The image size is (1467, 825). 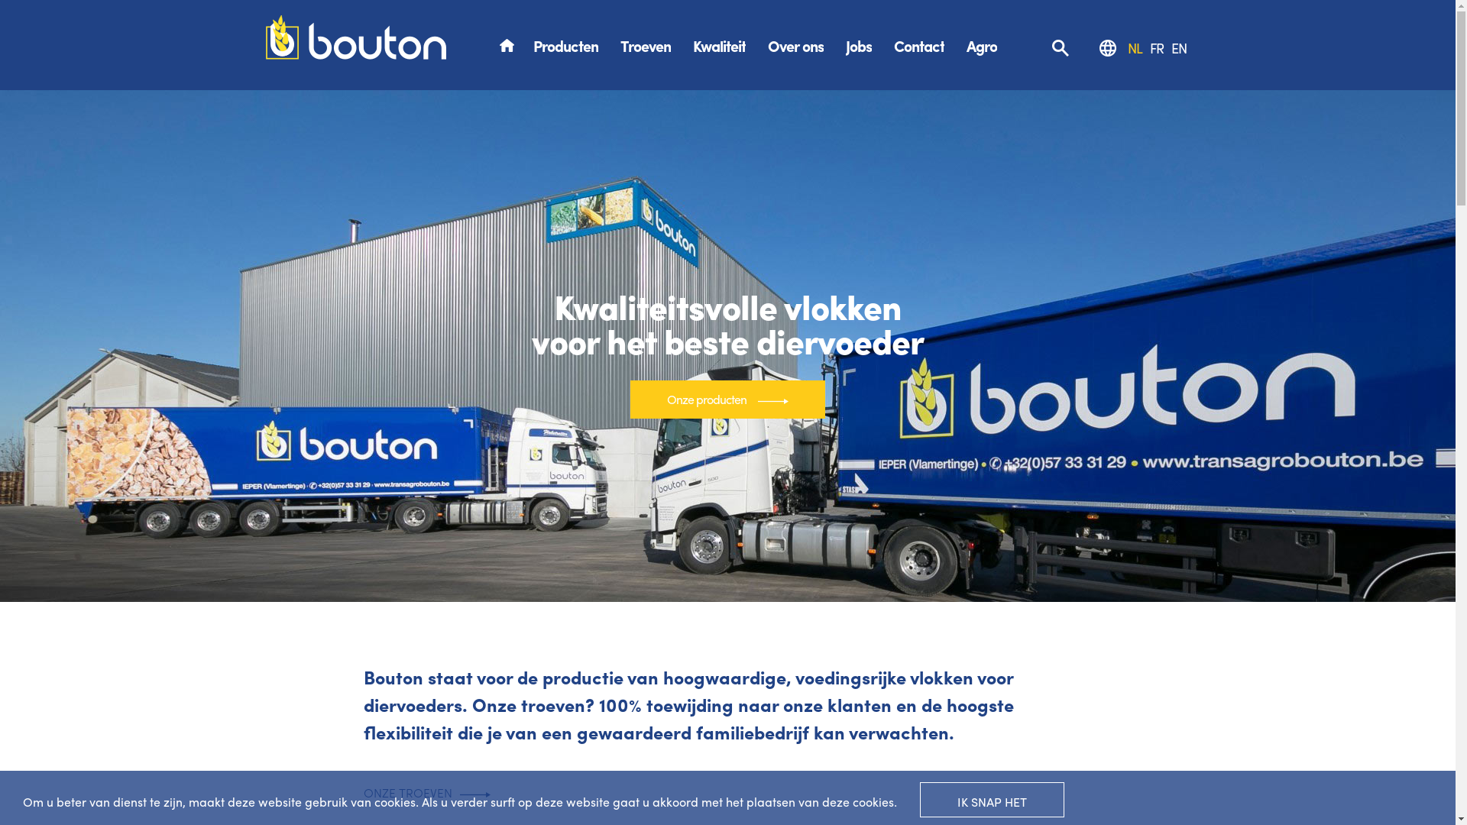 I want to click on ONZE TROEVEN, so click(x=427, y=793).